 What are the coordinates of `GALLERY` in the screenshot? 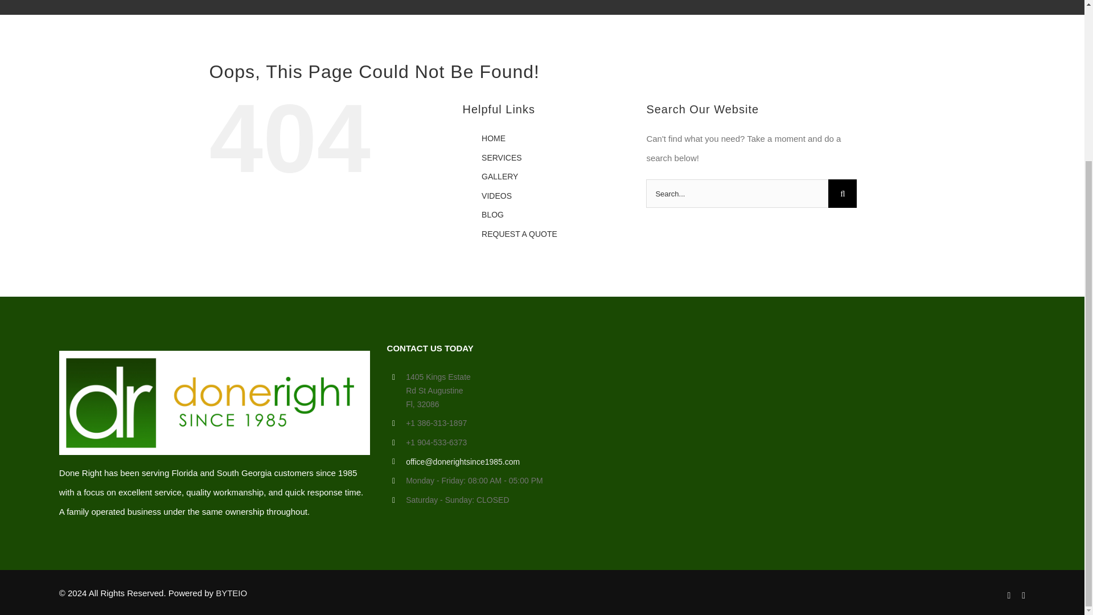 It's located at (500, 177).